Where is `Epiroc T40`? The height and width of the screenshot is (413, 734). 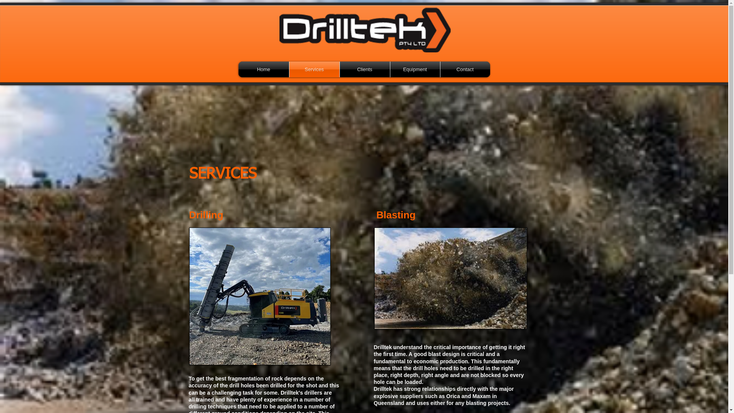
Epiroc T40 is located at coordinates (259, 296).